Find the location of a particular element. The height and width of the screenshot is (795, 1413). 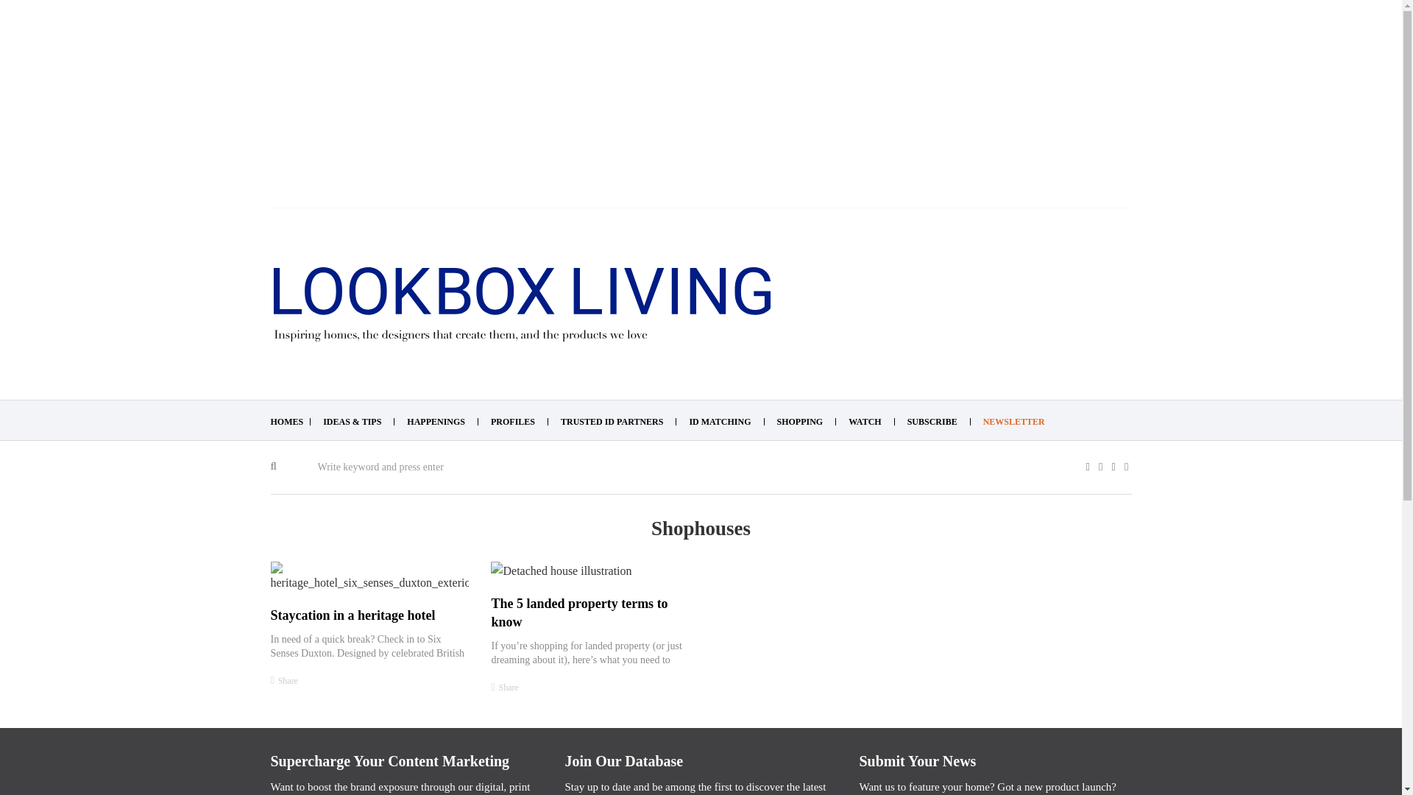

PROFILES is located at coordinates (512, 421).